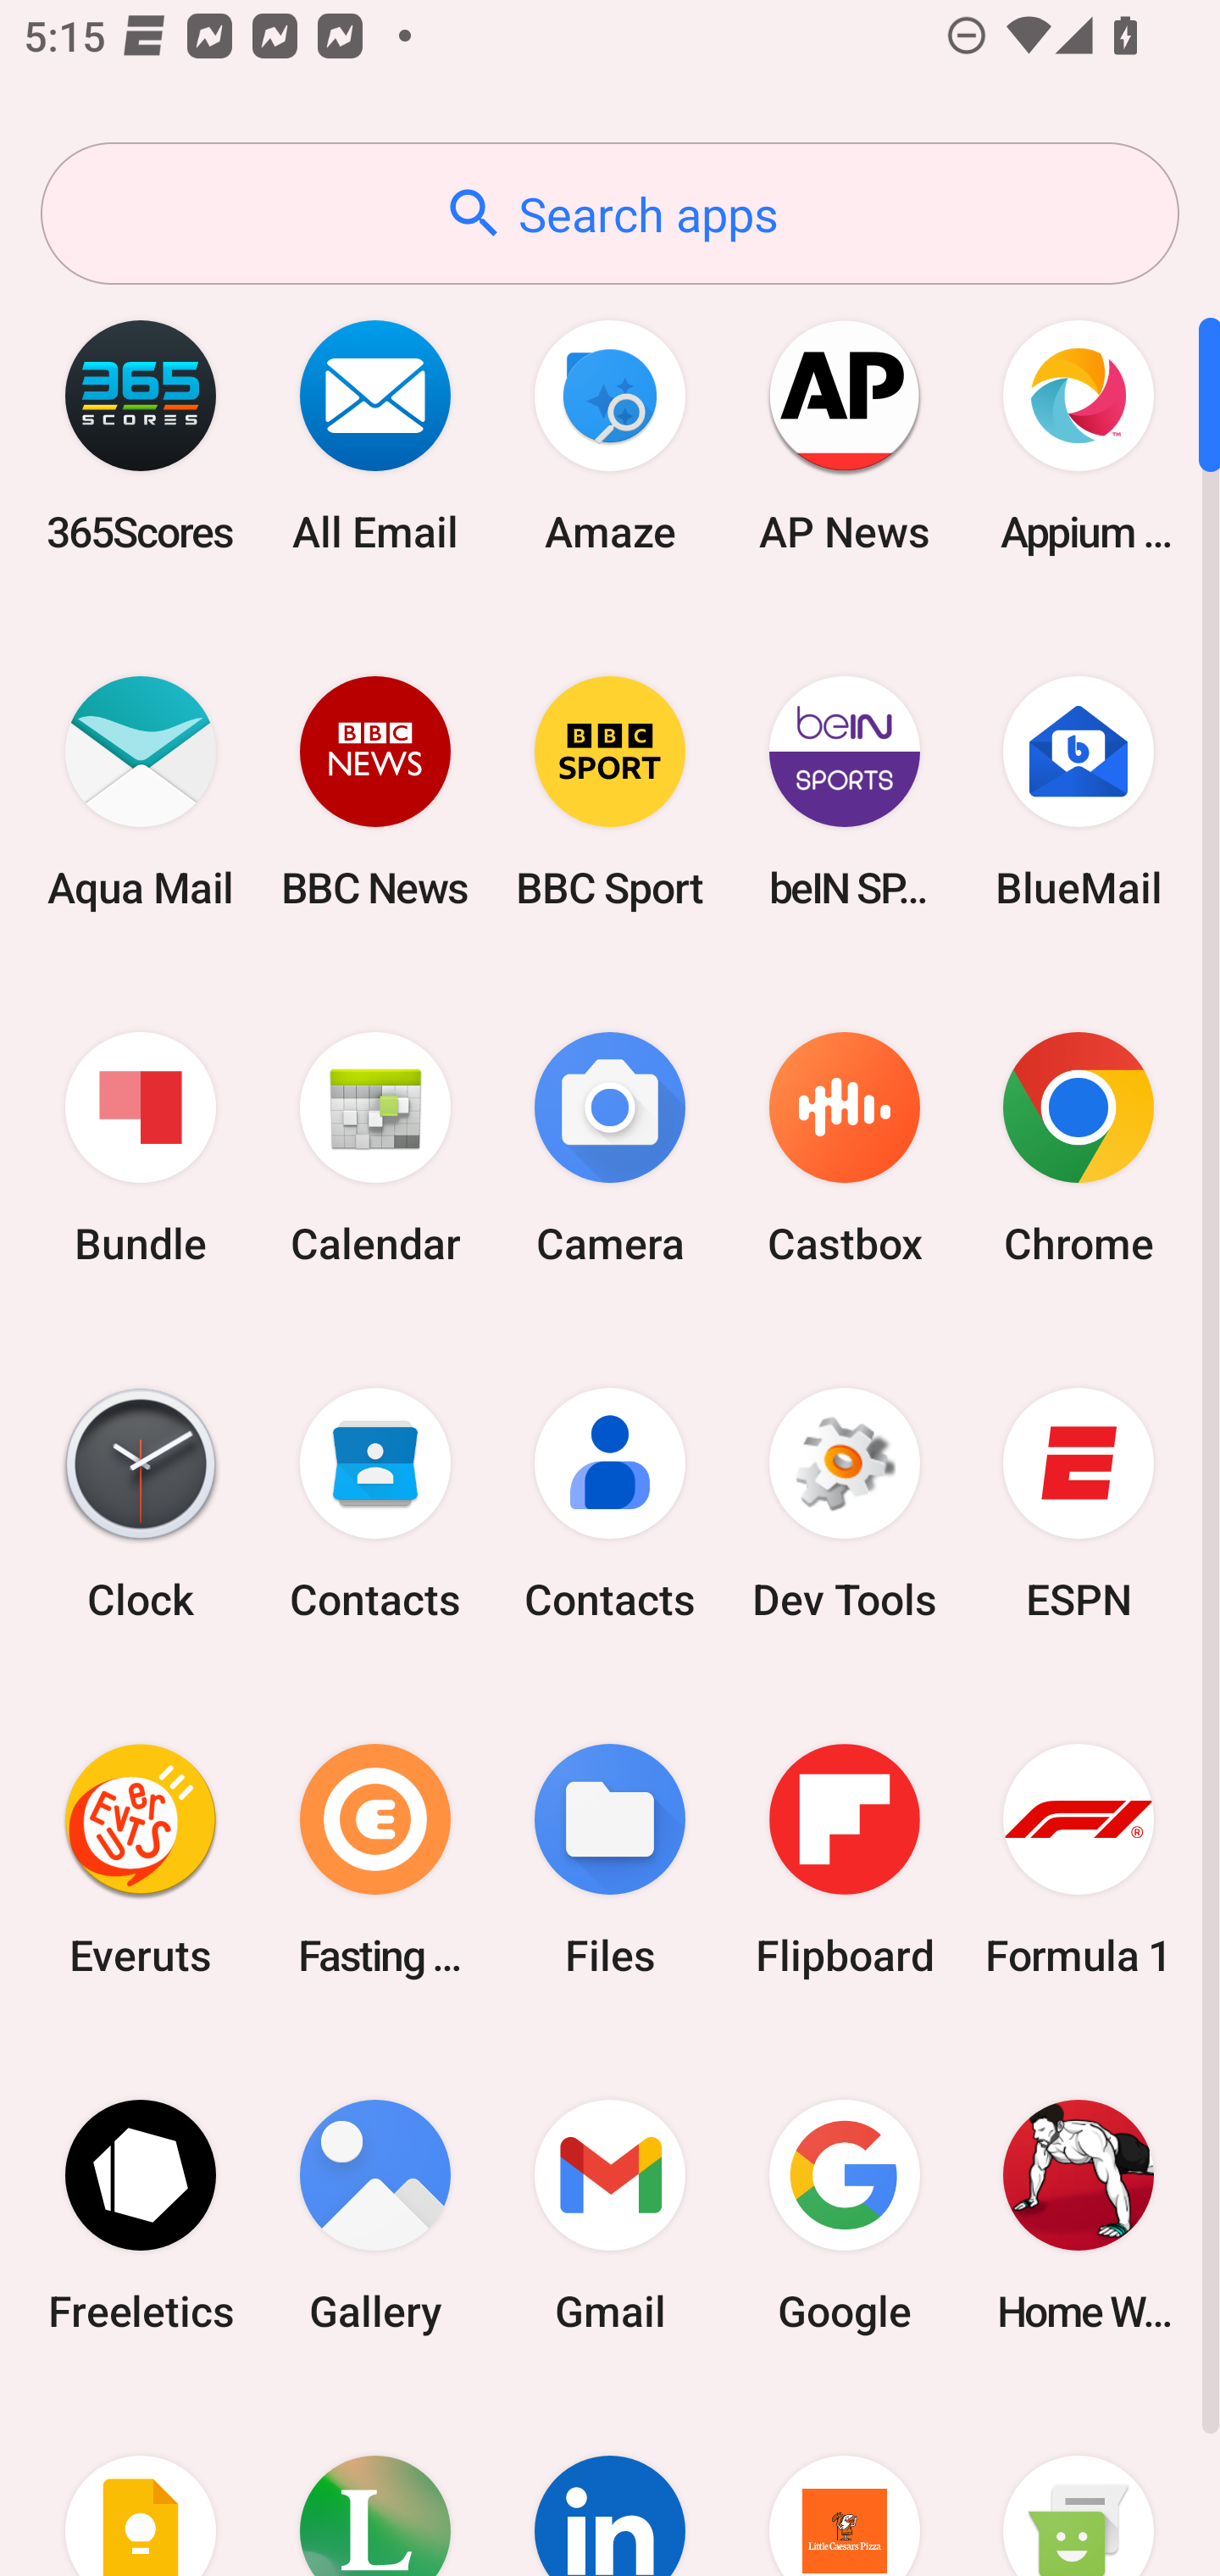 The image size is (1220, 2576). I want to click on Appium Settings, so click(1079, 436).